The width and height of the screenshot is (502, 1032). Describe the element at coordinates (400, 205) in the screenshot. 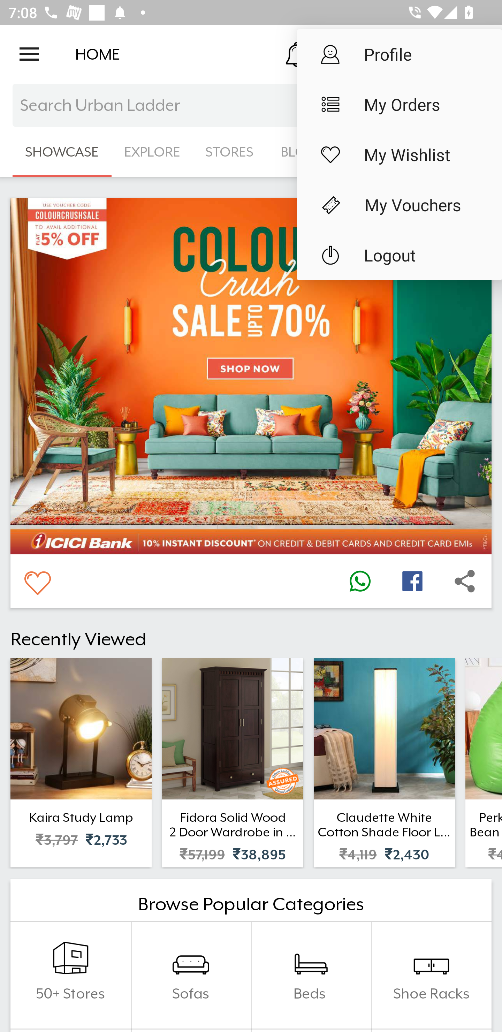

I see `My Vouchers` at that location.